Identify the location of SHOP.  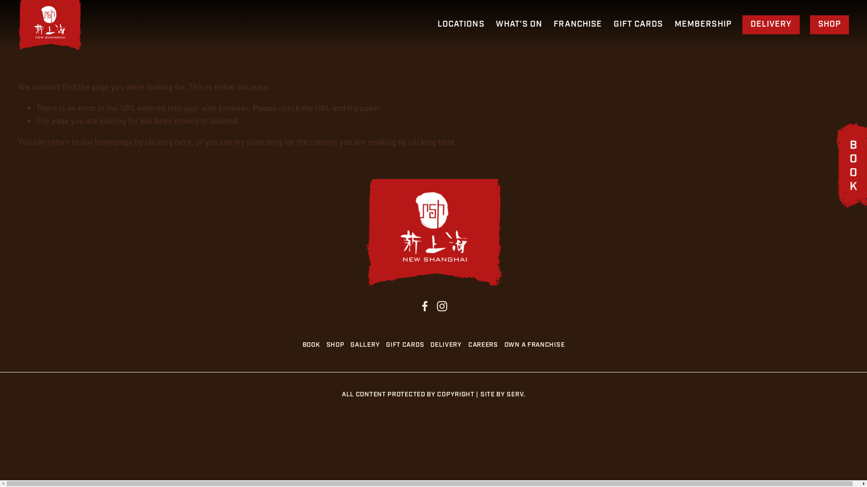
(830, 24).